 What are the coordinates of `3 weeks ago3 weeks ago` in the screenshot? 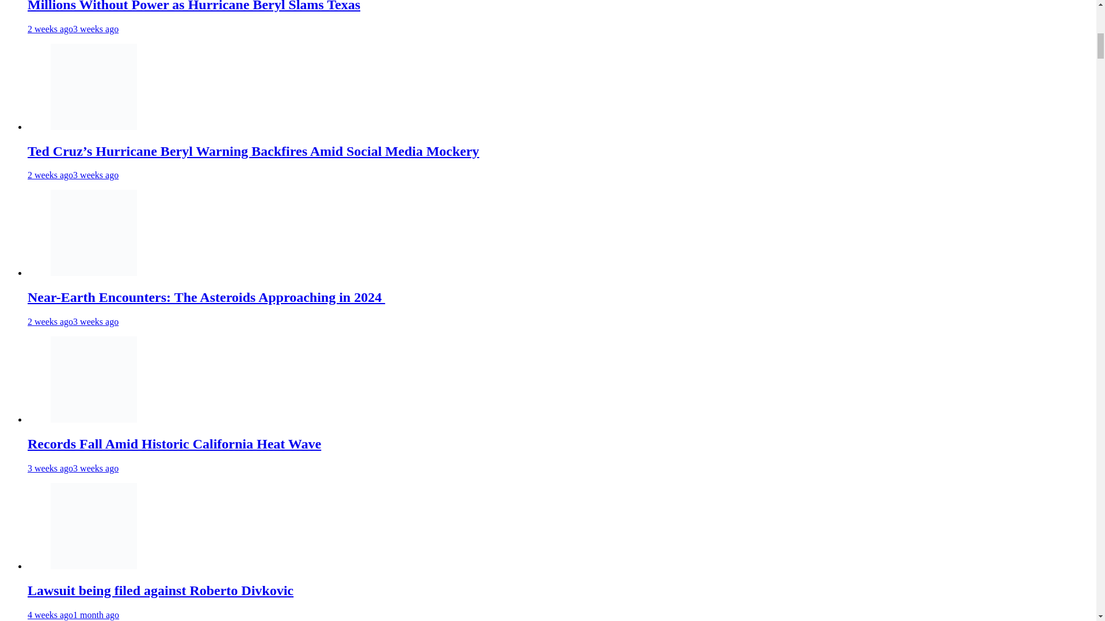 It's located at (73, 468).